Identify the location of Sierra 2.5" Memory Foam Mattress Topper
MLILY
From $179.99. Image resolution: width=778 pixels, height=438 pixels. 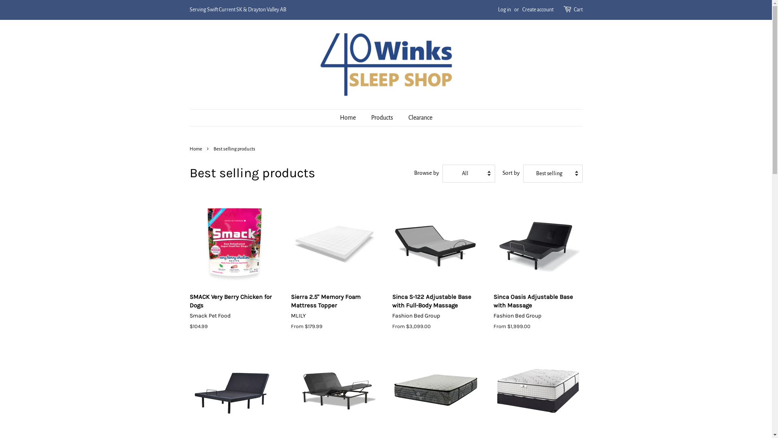
(336, 272).